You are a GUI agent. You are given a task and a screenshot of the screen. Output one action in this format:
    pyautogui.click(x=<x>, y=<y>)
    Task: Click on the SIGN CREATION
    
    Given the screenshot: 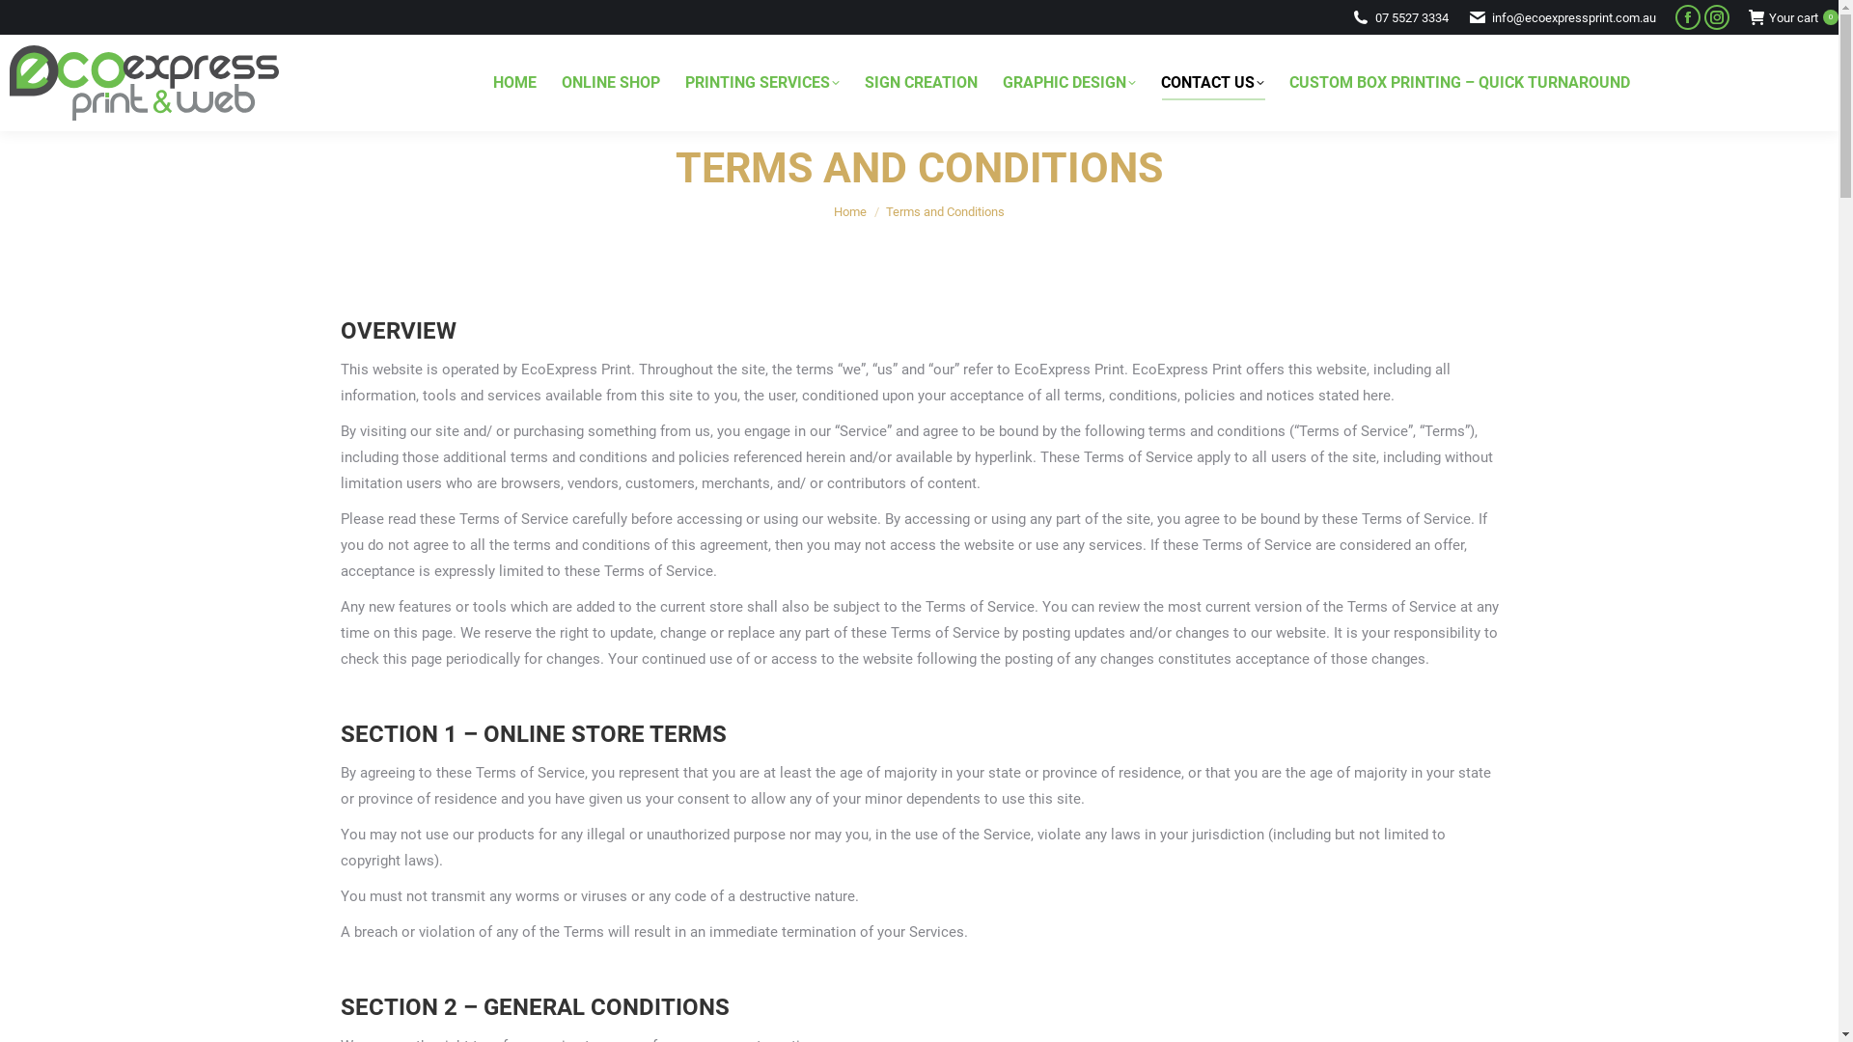 What is the action you would take?
    pyautogui.click(x=921, y=83)
    